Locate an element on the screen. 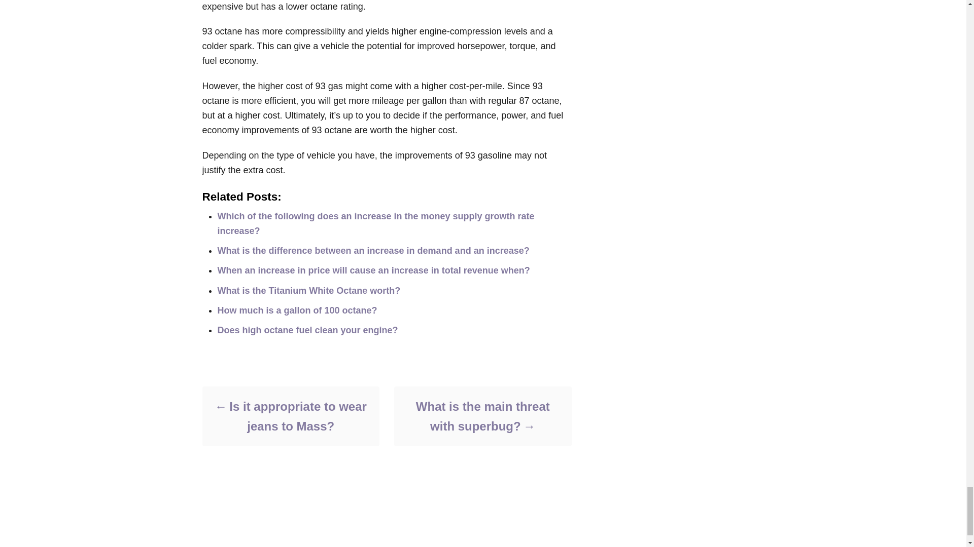  Does high octane fuel clean your engine? is located at coordinates (307, 330).